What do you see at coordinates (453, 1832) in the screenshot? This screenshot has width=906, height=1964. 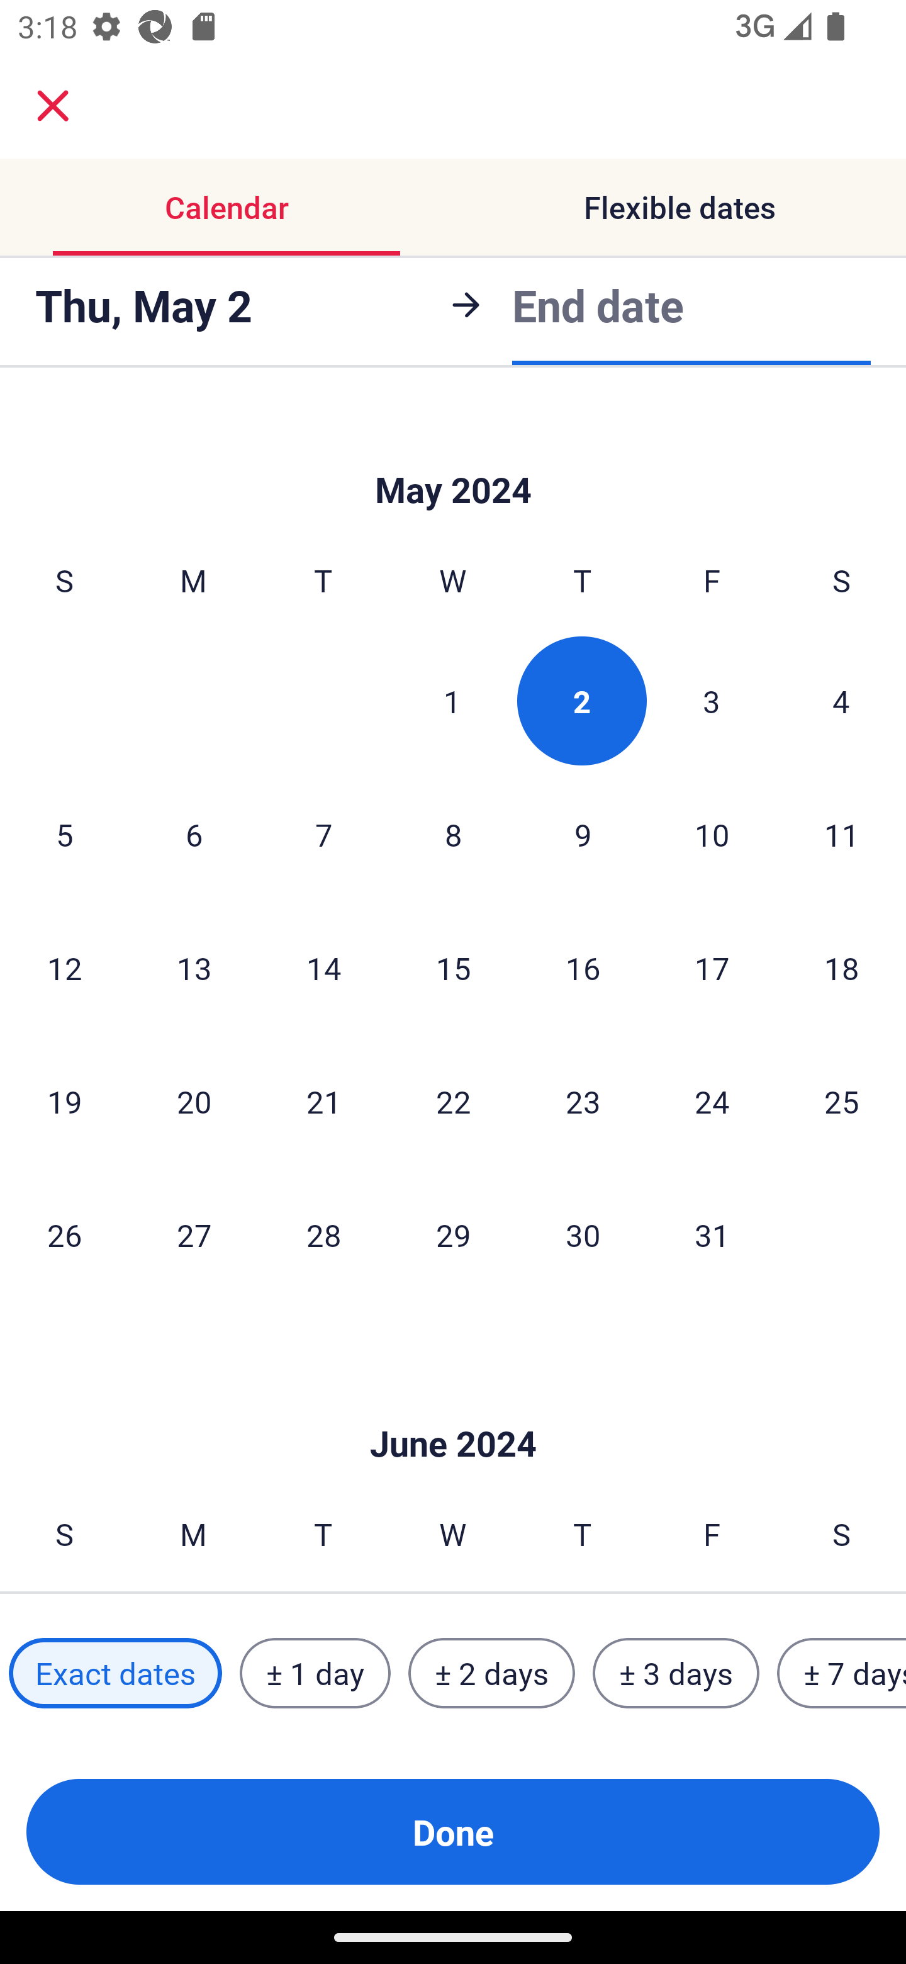 I see `Done` at bounding box center [453, 1832].